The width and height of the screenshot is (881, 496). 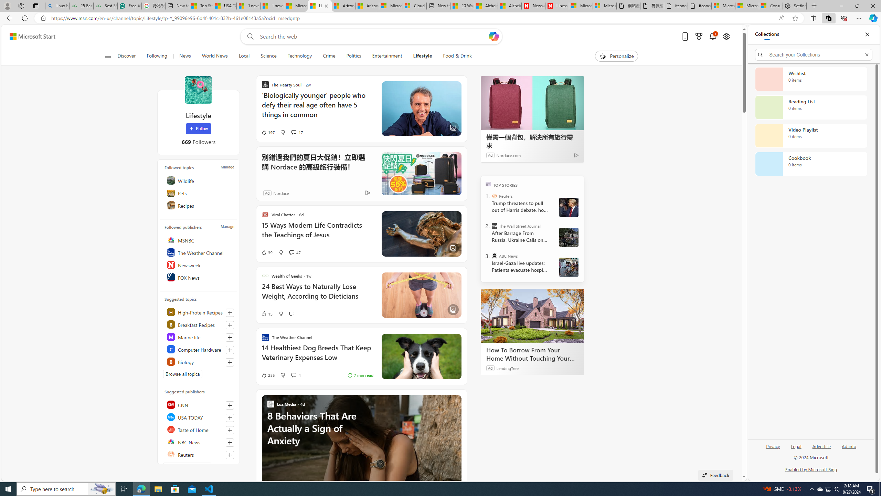 What do you see at coordinates (294, 375) in the screenshot?
I see `View comments 4 Comment` at bounding box center [294, 375].